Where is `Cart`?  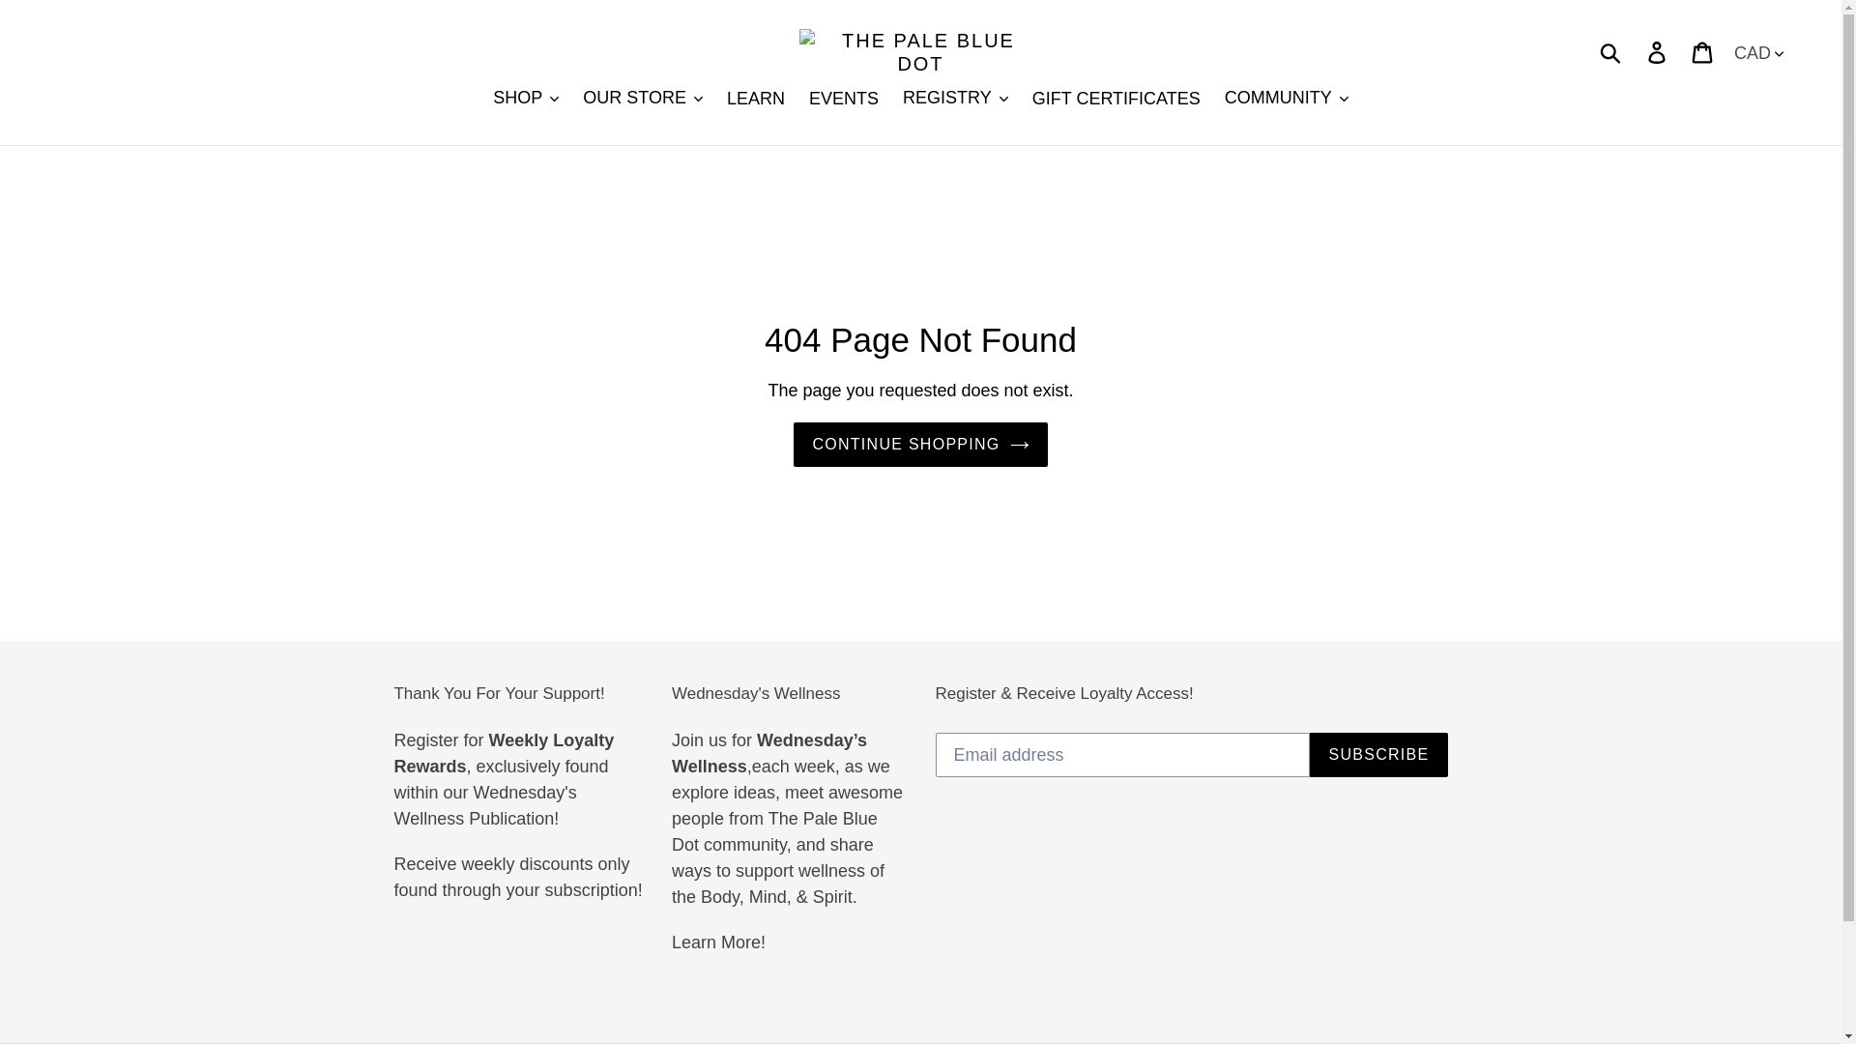
Cart is located at coordinates (1703, 51).